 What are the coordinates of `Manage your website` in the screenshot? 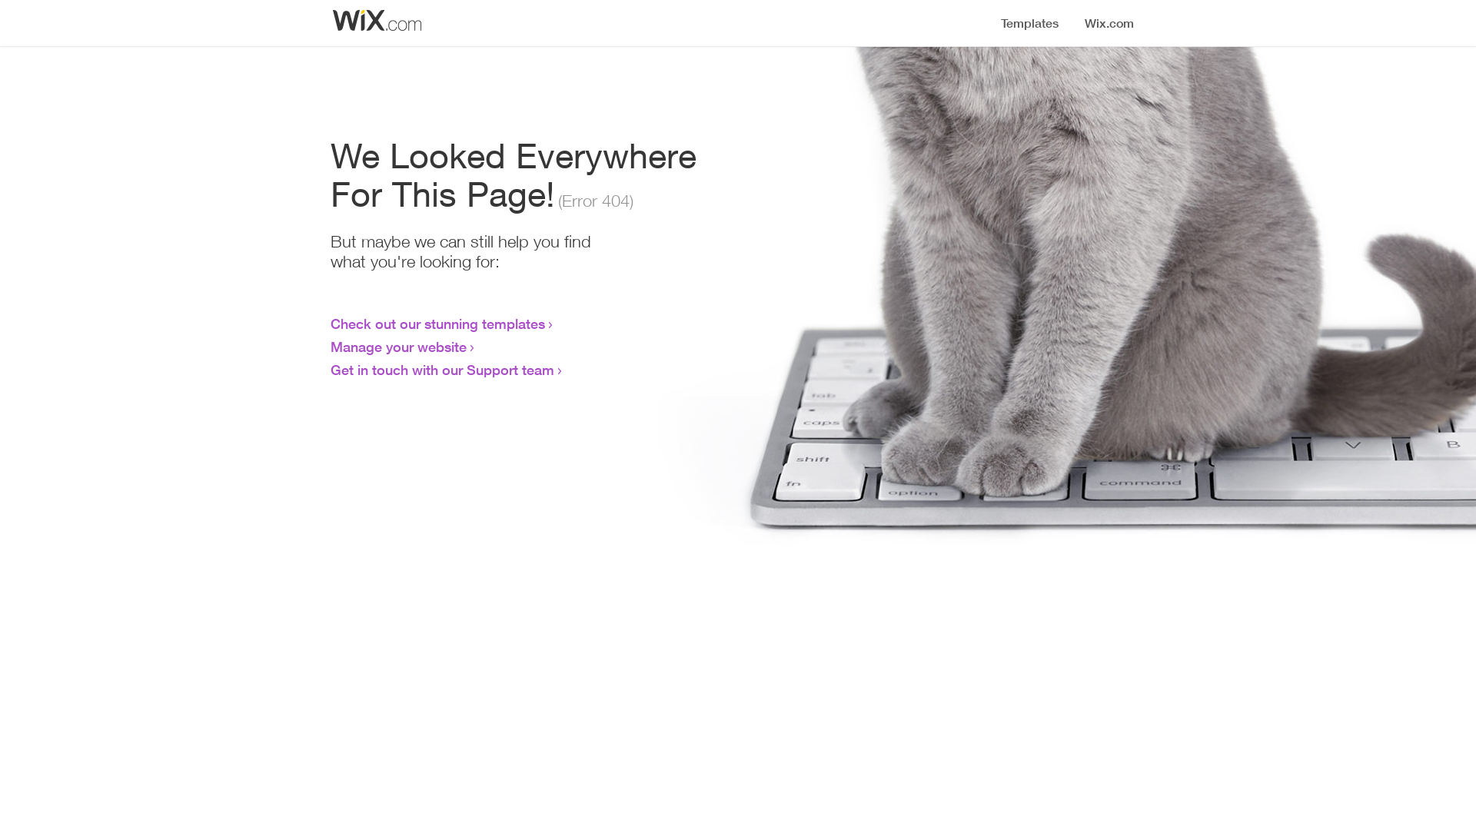 It's located at (398, 347).